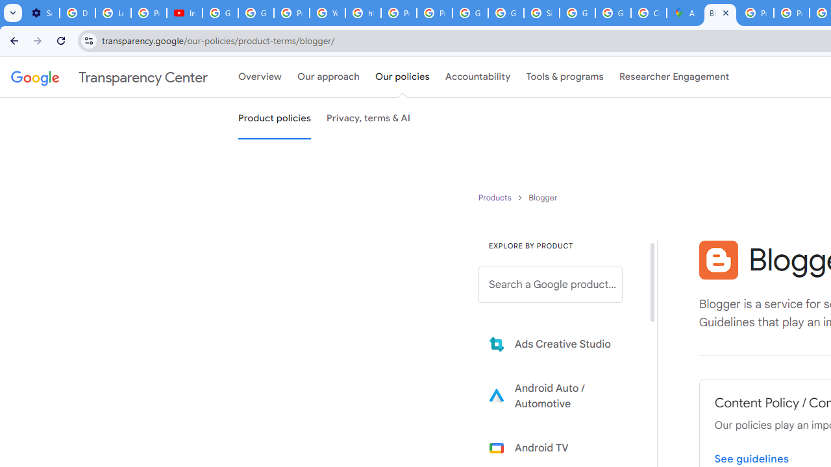 Image resolution: width=831 pixels, height=467 pixels. Describe the element at coordinates (399, 13) in the screenshot. I see `Privacy Help Center - Policies Help` at that location.